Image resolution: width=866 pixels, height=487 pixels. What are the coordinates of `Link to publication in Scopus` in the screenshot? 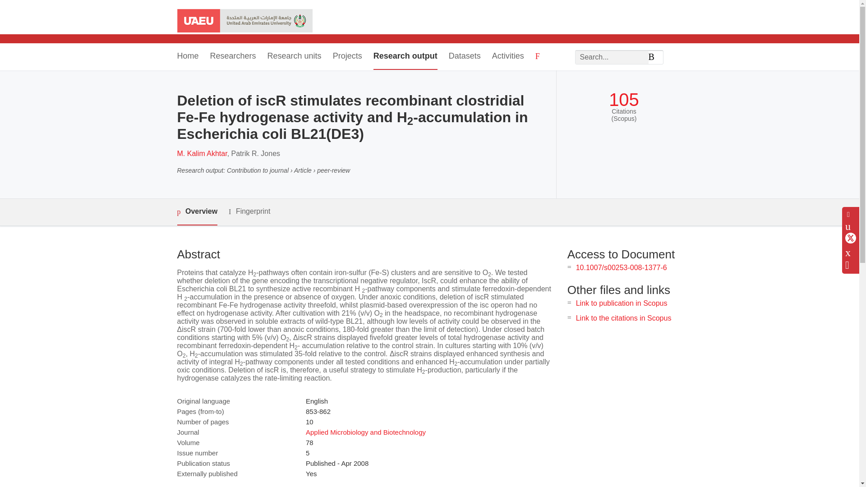 It's located at (622, 303).